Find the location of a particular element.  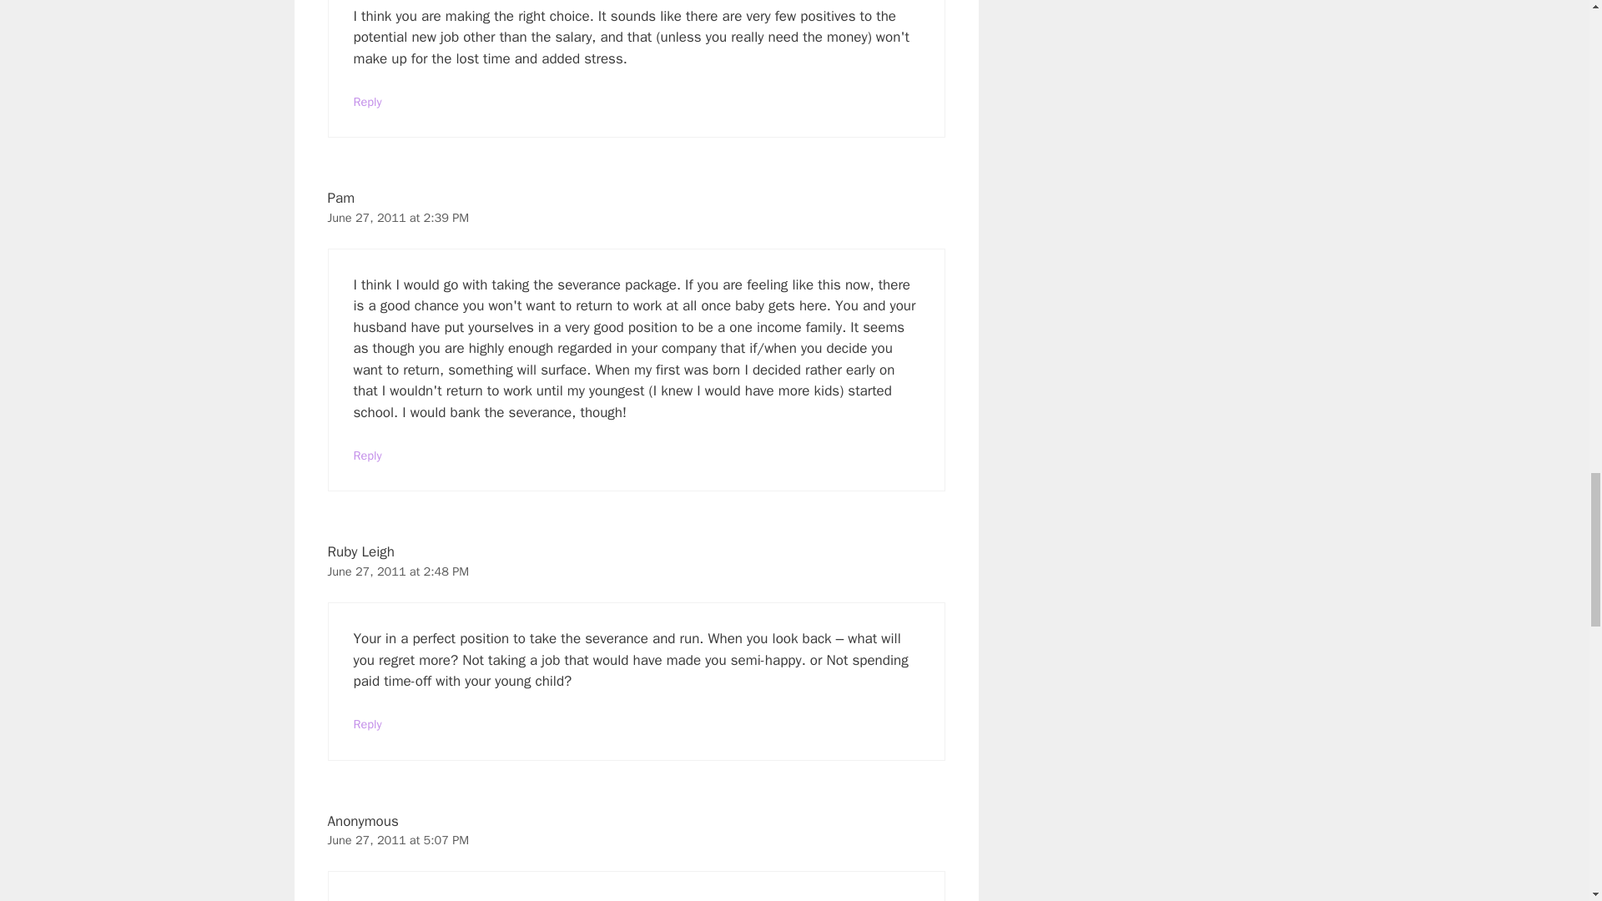

Reply is located at coordinates (368, 456).